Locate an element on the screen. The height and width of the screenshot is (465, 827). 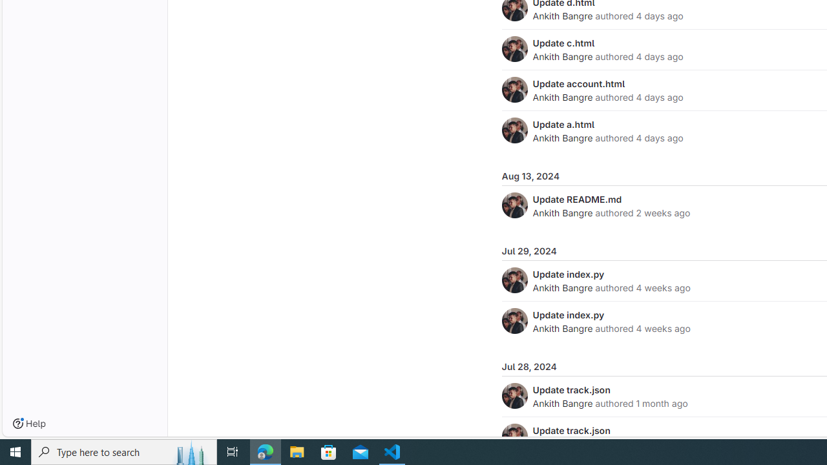
Update track.json is located at coordinates (571, 430).